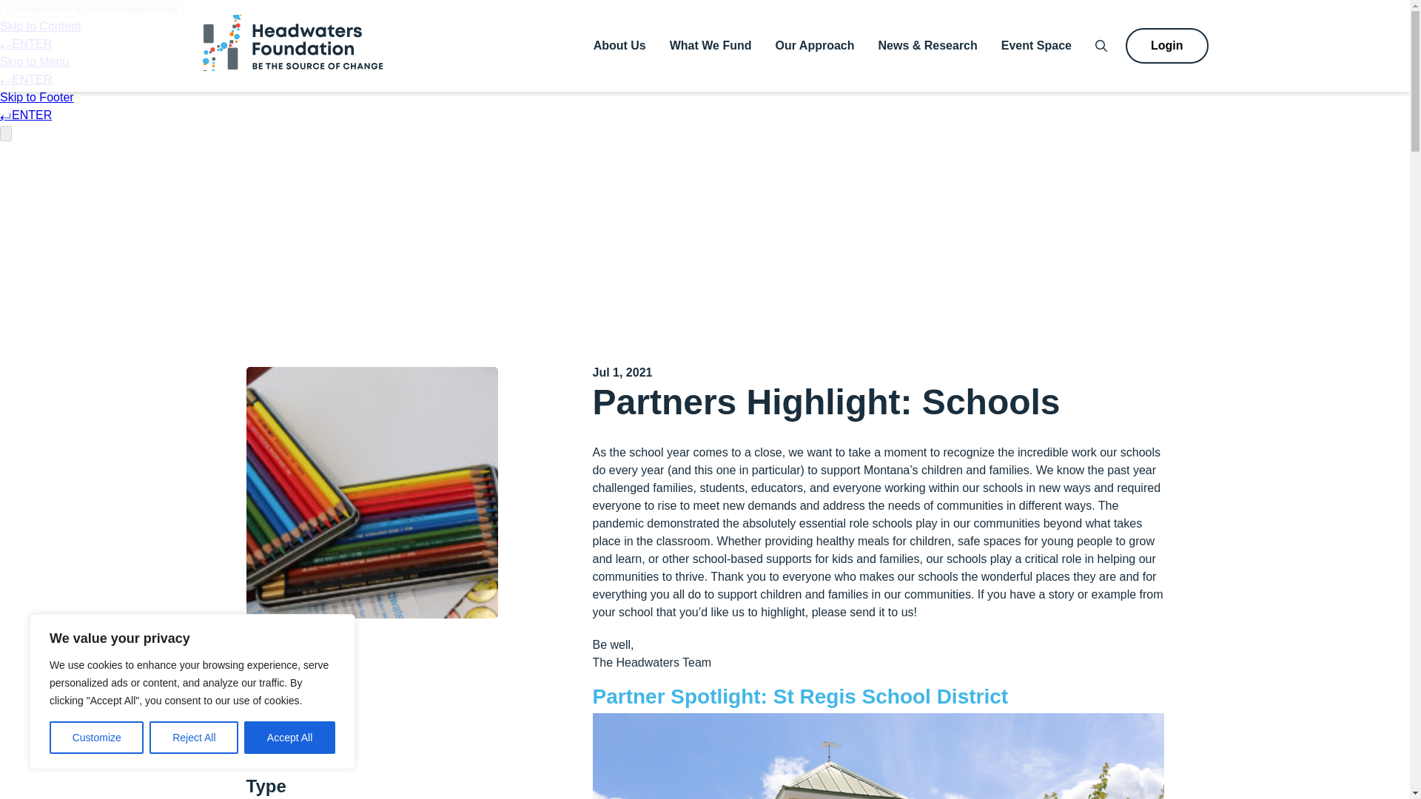 This screenshot has height=799, width=1421. What do you see at coordinates (710, 45) in the screenshot?
I see `What We Fund` at bounding box center [710, 45].